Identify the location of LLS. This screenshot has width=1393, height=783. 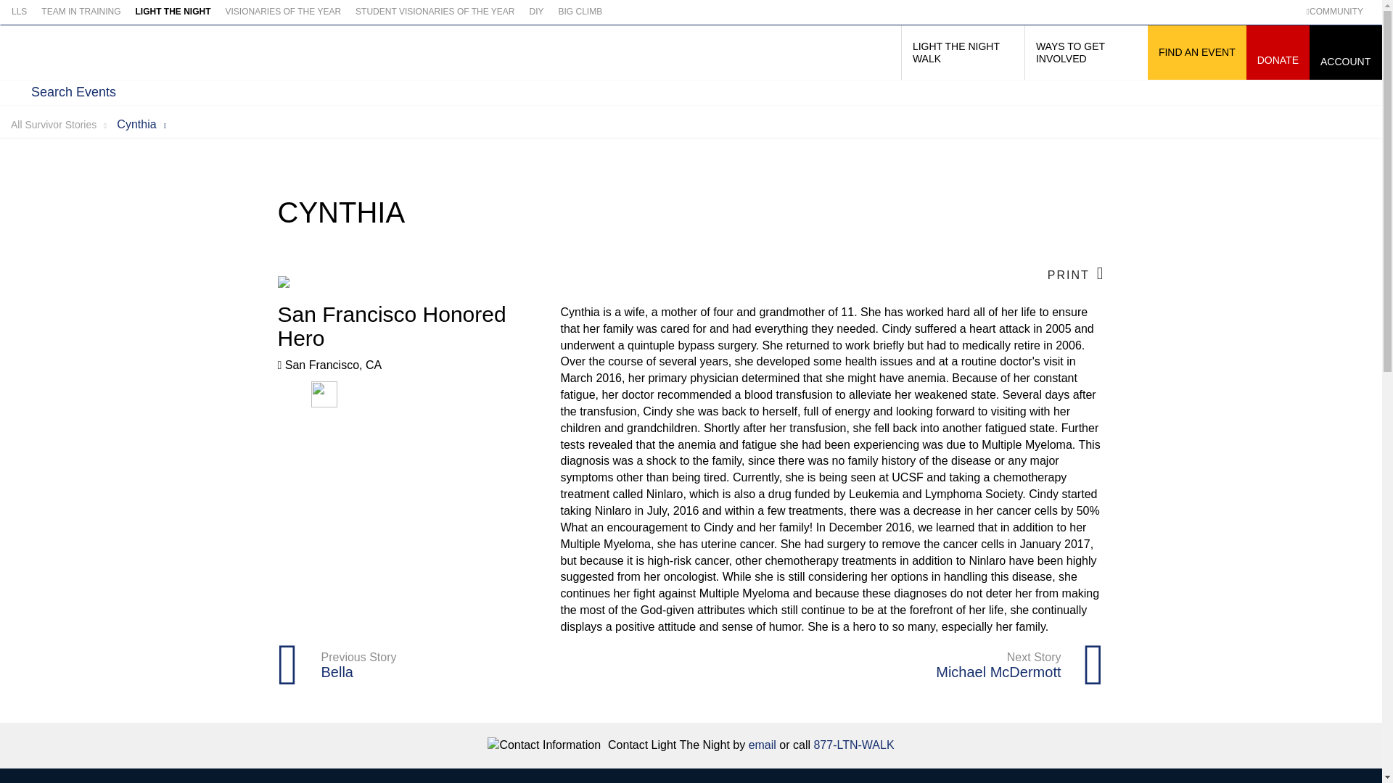
(22, 12).